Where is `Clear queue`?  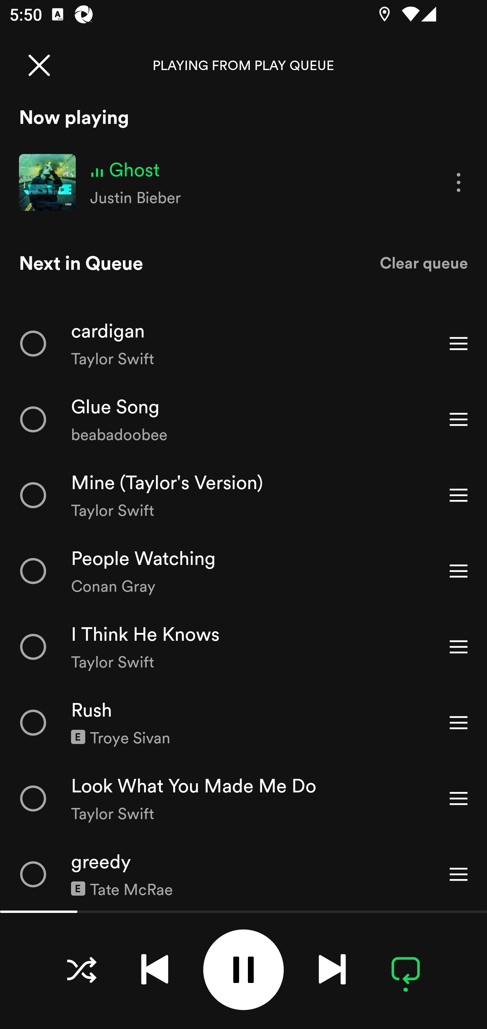 Clear queue is located at coordinates (424, 263).